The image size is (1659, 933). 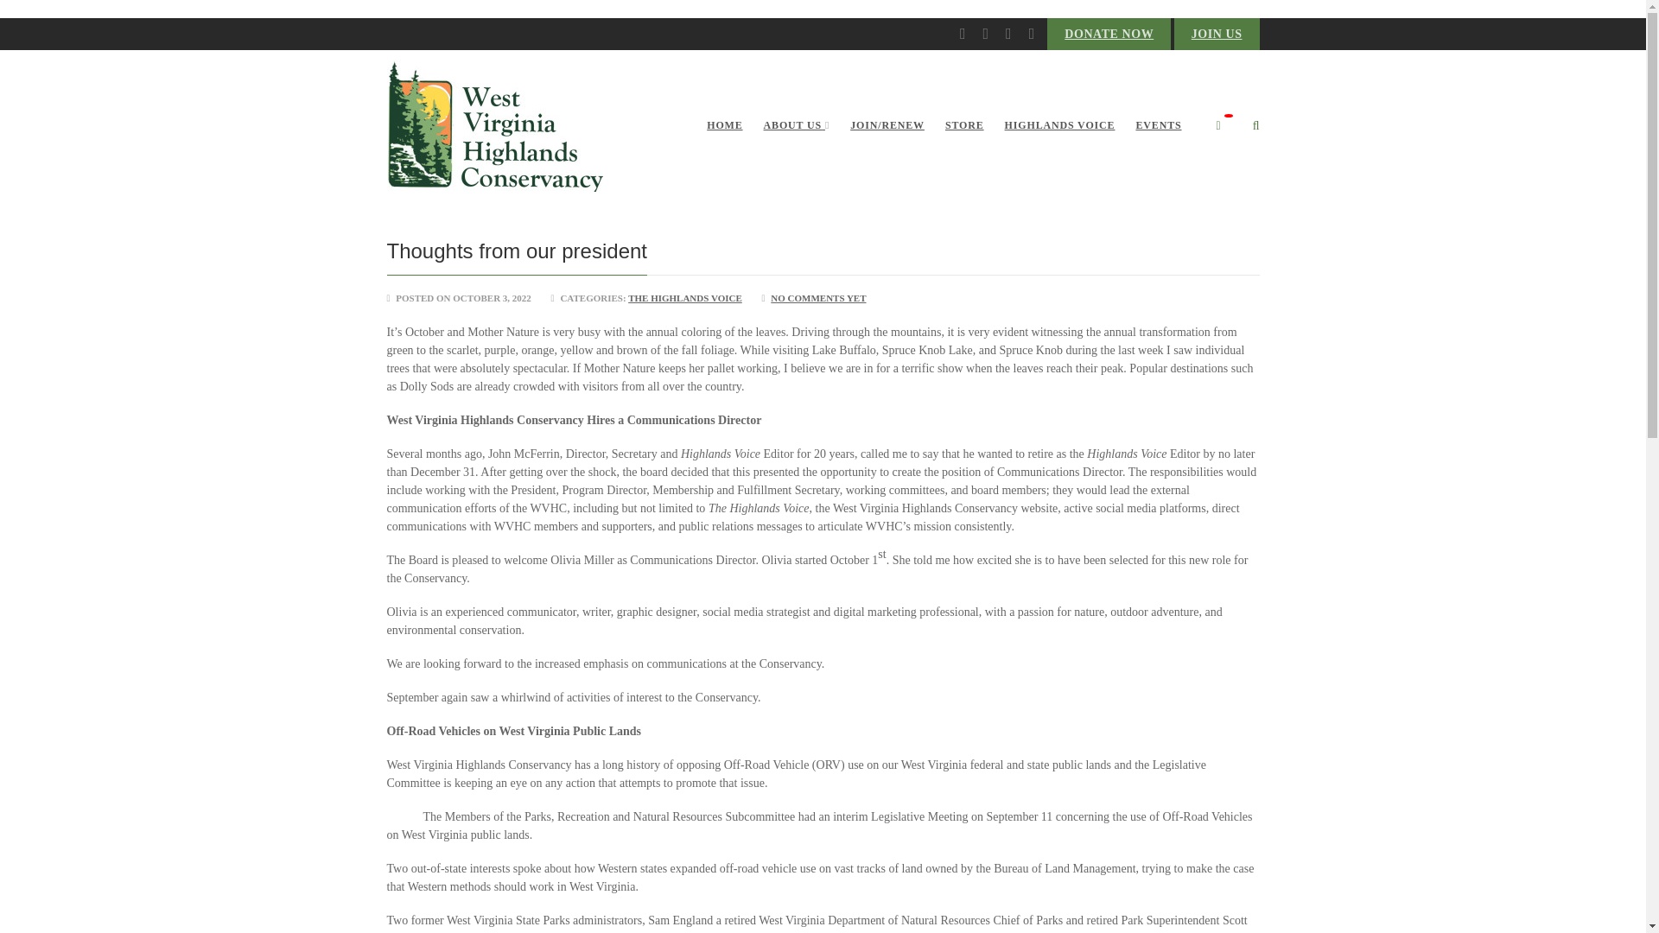 What do you see at coordinates (1109, 34) in the screenshot?
I see `DONATE NOW` at bounding box center [1109, 34].